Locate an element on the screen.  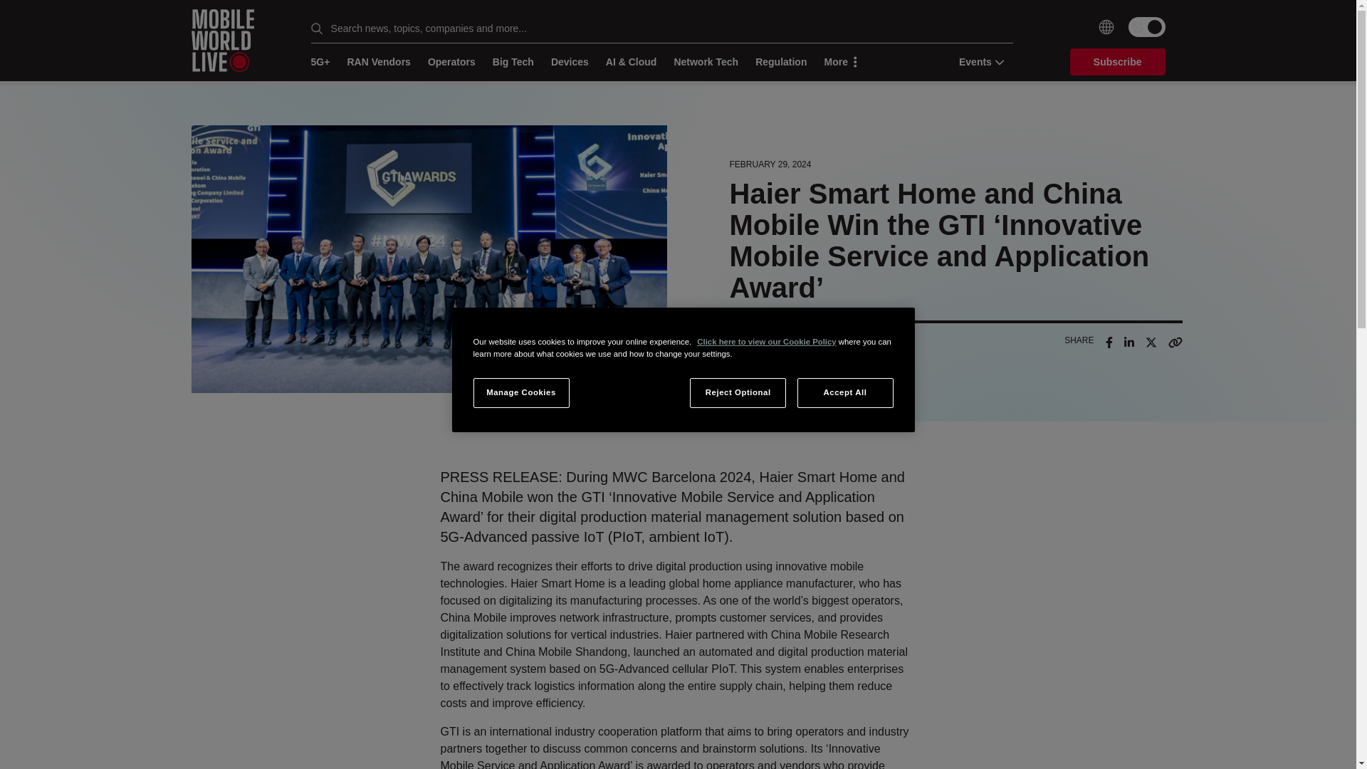
Operators is located at coordinates (451, 62).